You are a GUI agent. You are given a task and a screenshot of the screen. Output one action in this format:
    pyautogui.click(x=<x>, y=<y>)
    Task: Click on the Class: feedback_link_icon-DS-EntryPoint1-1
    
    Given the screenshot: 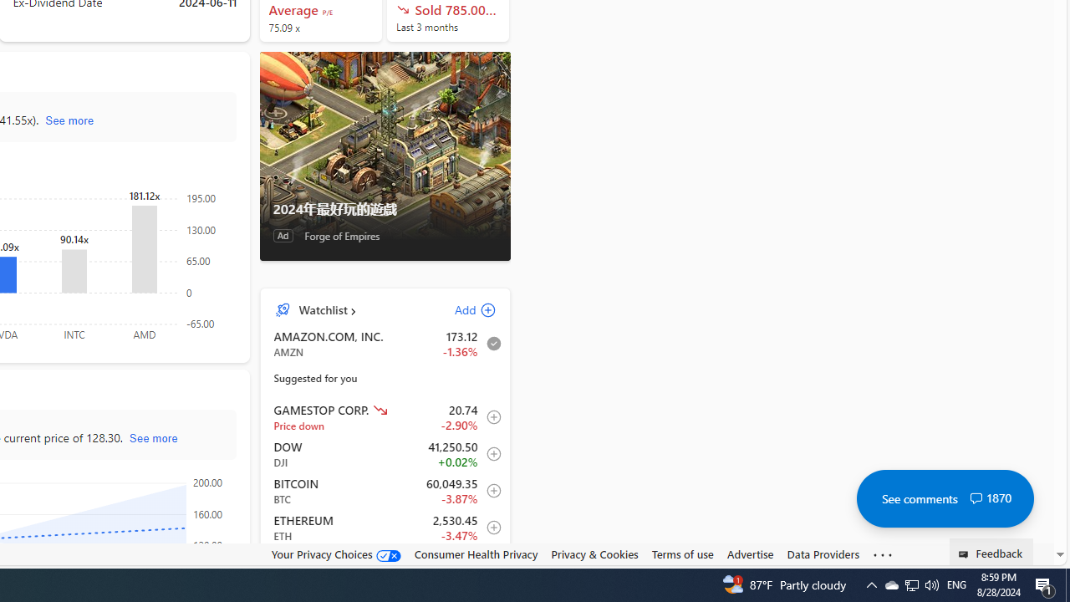 What is the action you would take?
    pyautogui.click(x=966, y=554)
    